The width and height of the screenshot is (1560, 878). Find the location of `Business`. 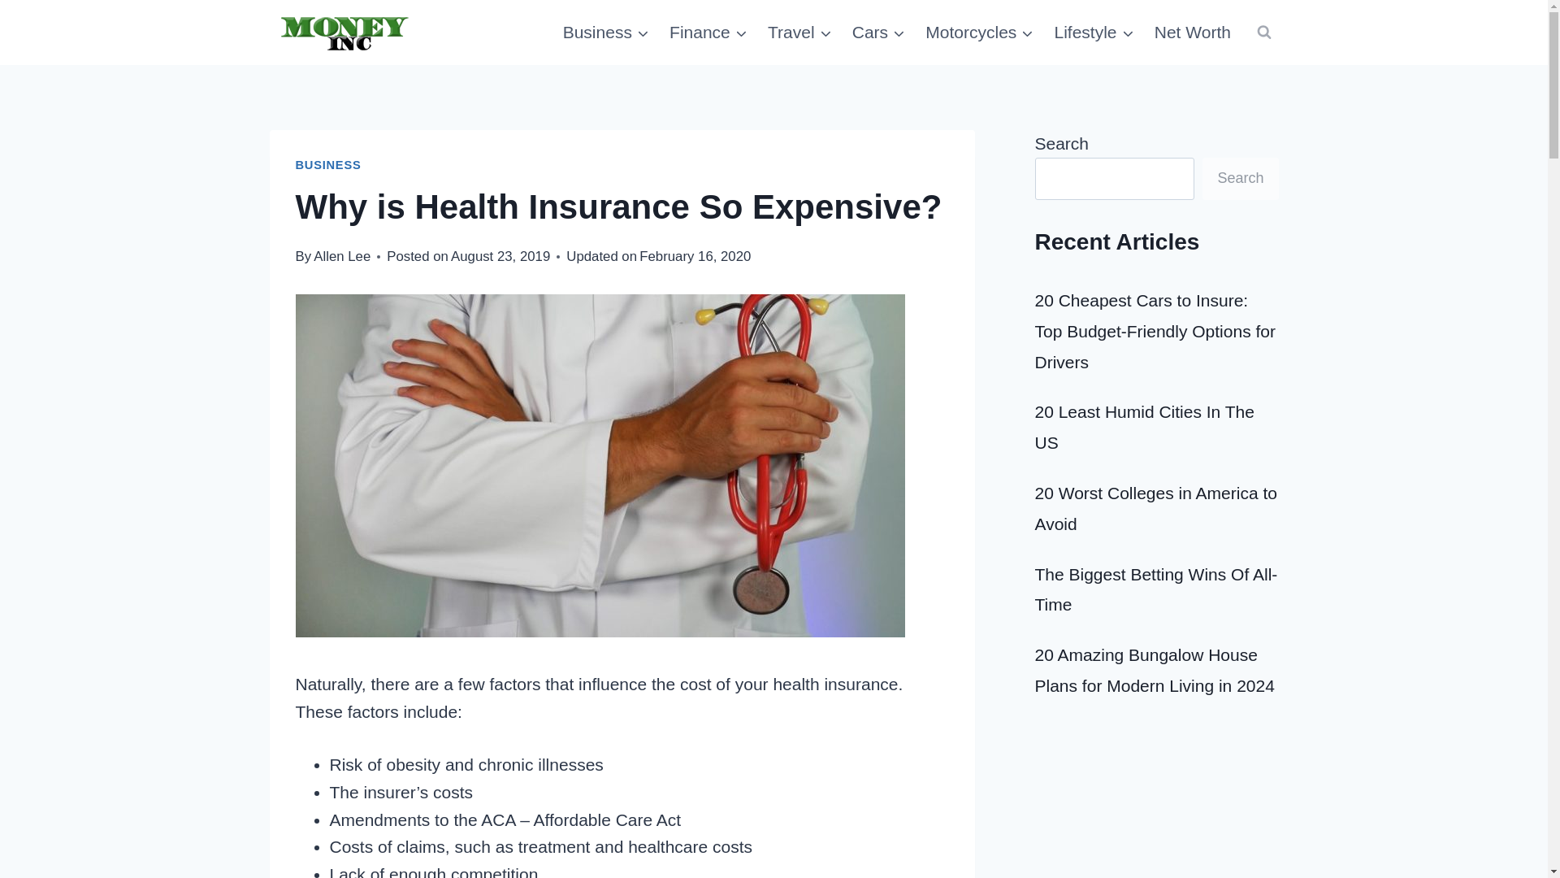

Business is located at coordinates (604, 33).